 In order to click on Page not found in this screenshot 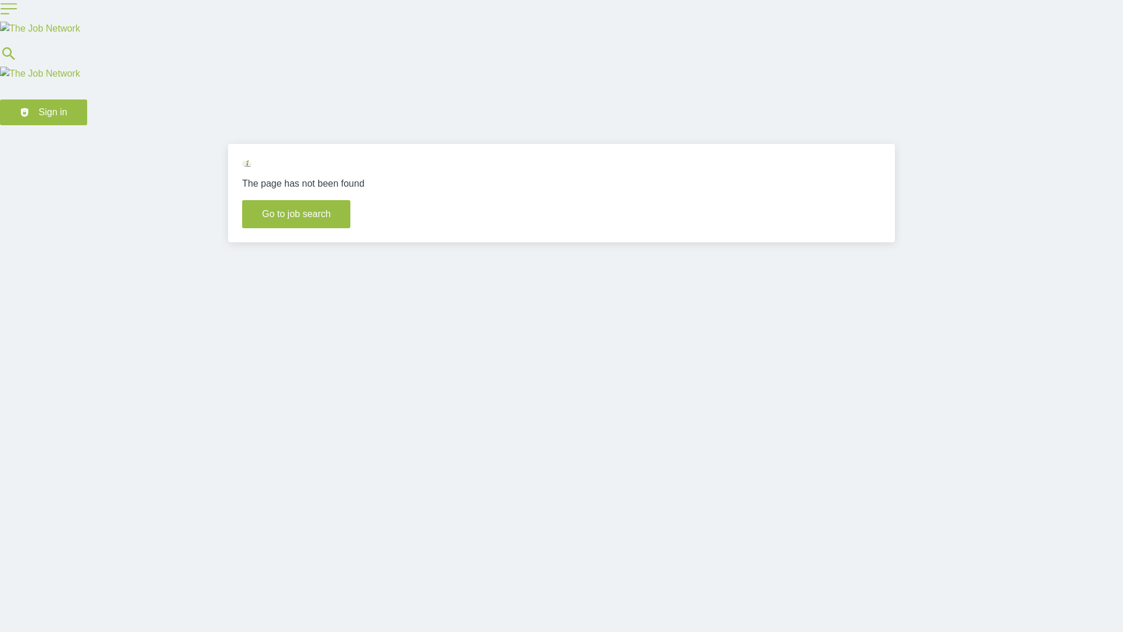, I will do `click(247, 163)`.